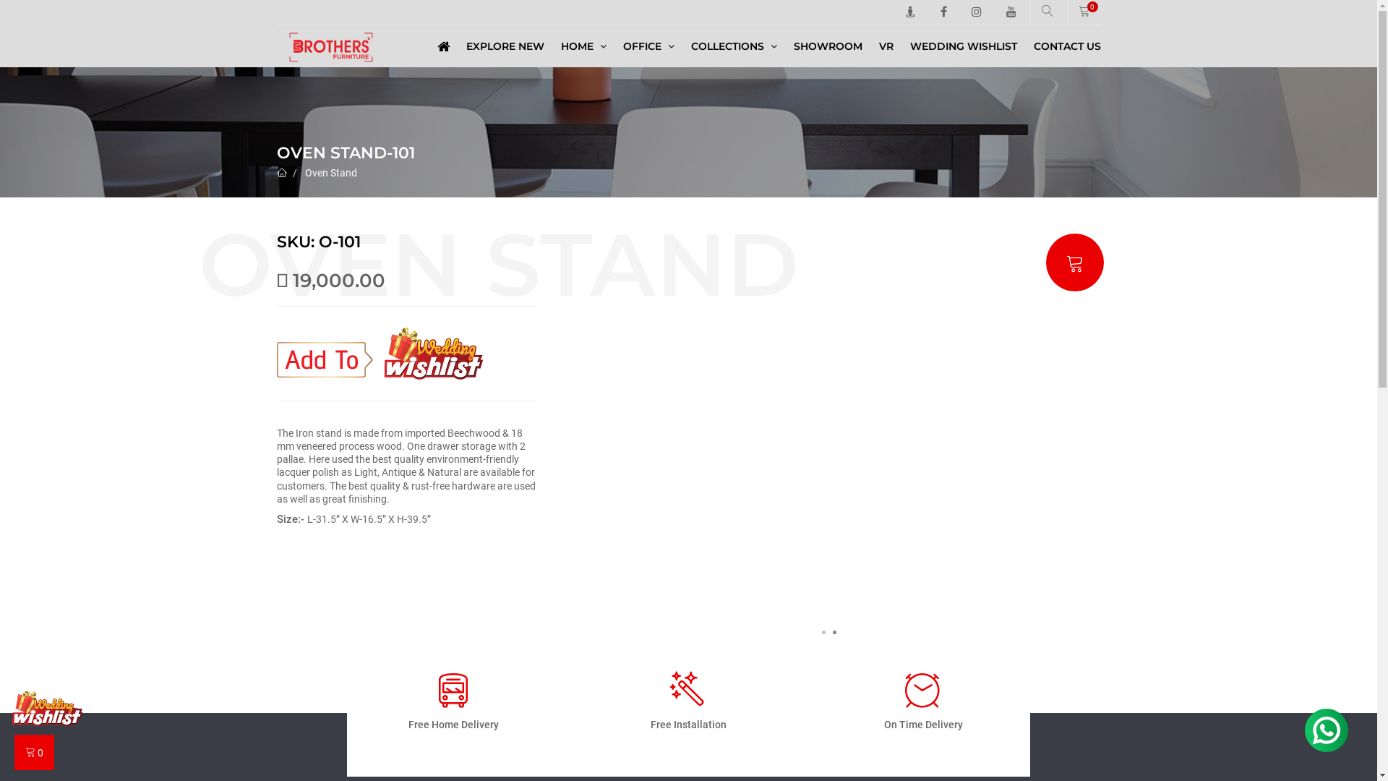 The width and height of the screenshot is (1388, 781). Describe the element at coordinates (48, 709) in the screenshot. I see `Brothers Furniture Ltd App` at that location.